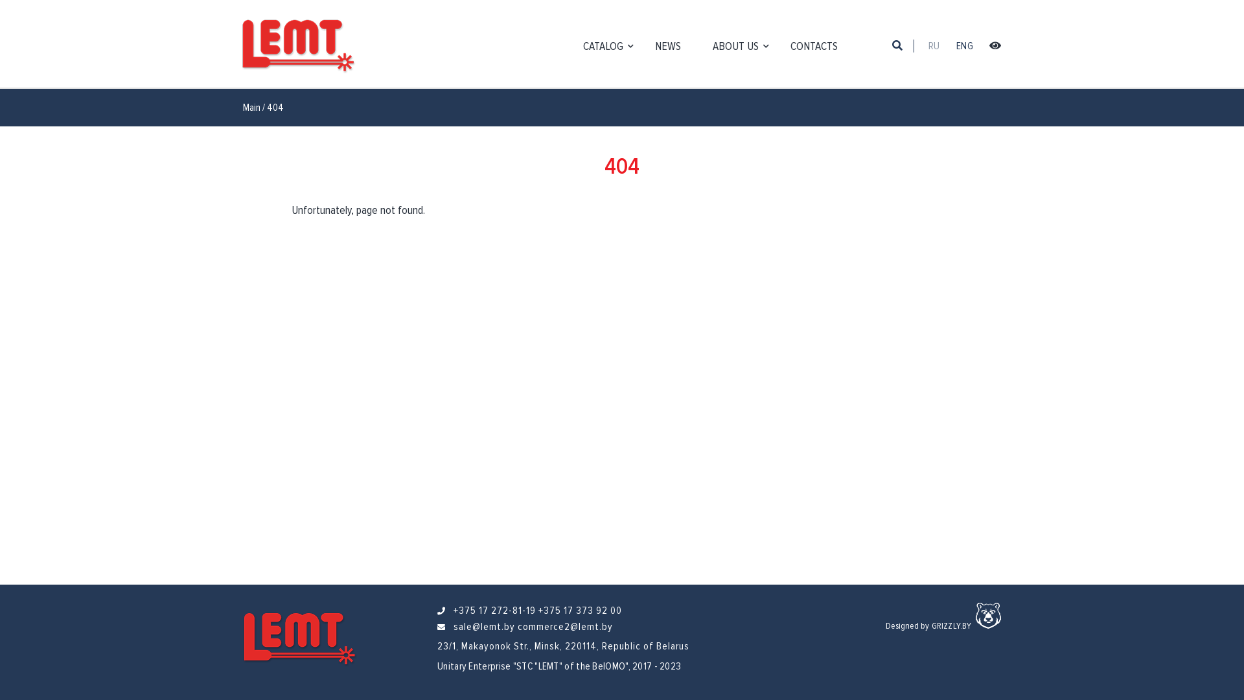 This screenshot has height=700, width=1244. Describe the element at coordinates (485, 627) in the screenshot. I see `sale@lemt.by` at that location.